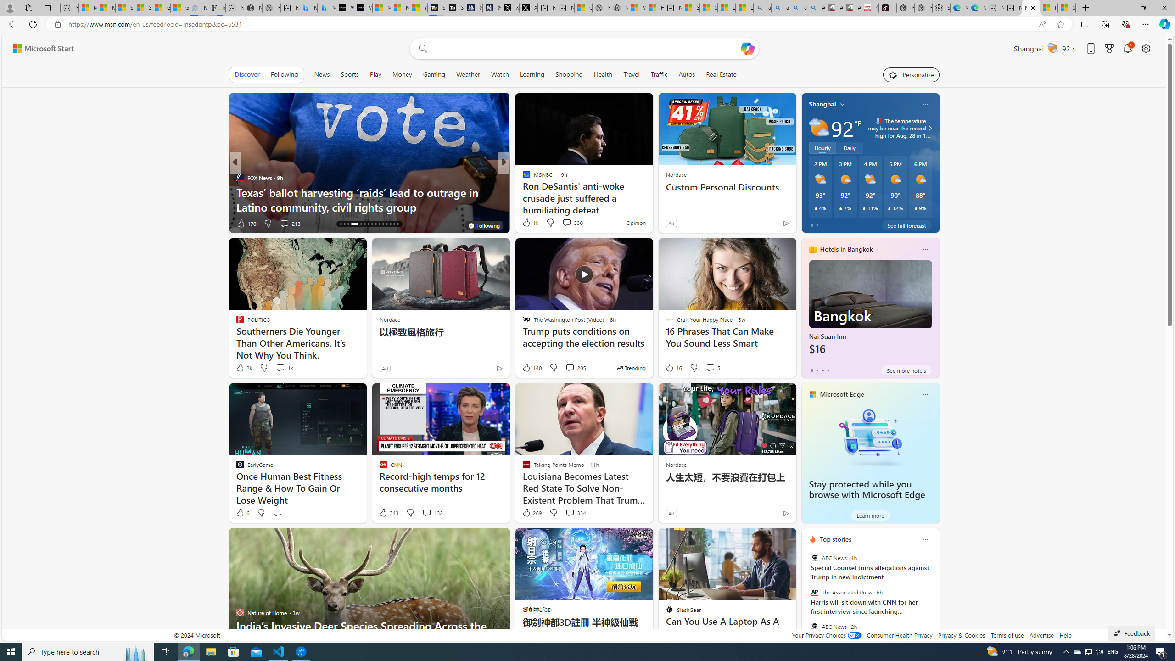 The width and height of the screenshot is (1175, 661). What do you see at coordinates (726, 187) in the screenshot?
I see `Custom Personal Discounts` at bounding box center [726, 187].